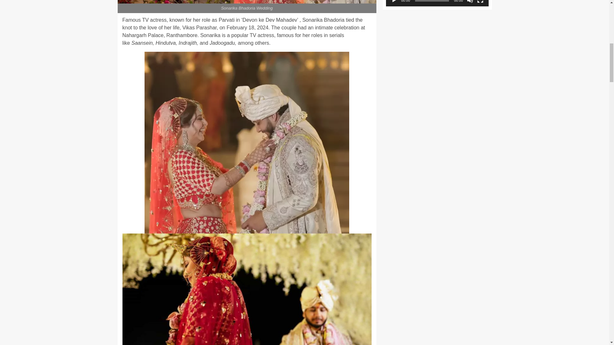  I want to click on Play, so click(394, 1).